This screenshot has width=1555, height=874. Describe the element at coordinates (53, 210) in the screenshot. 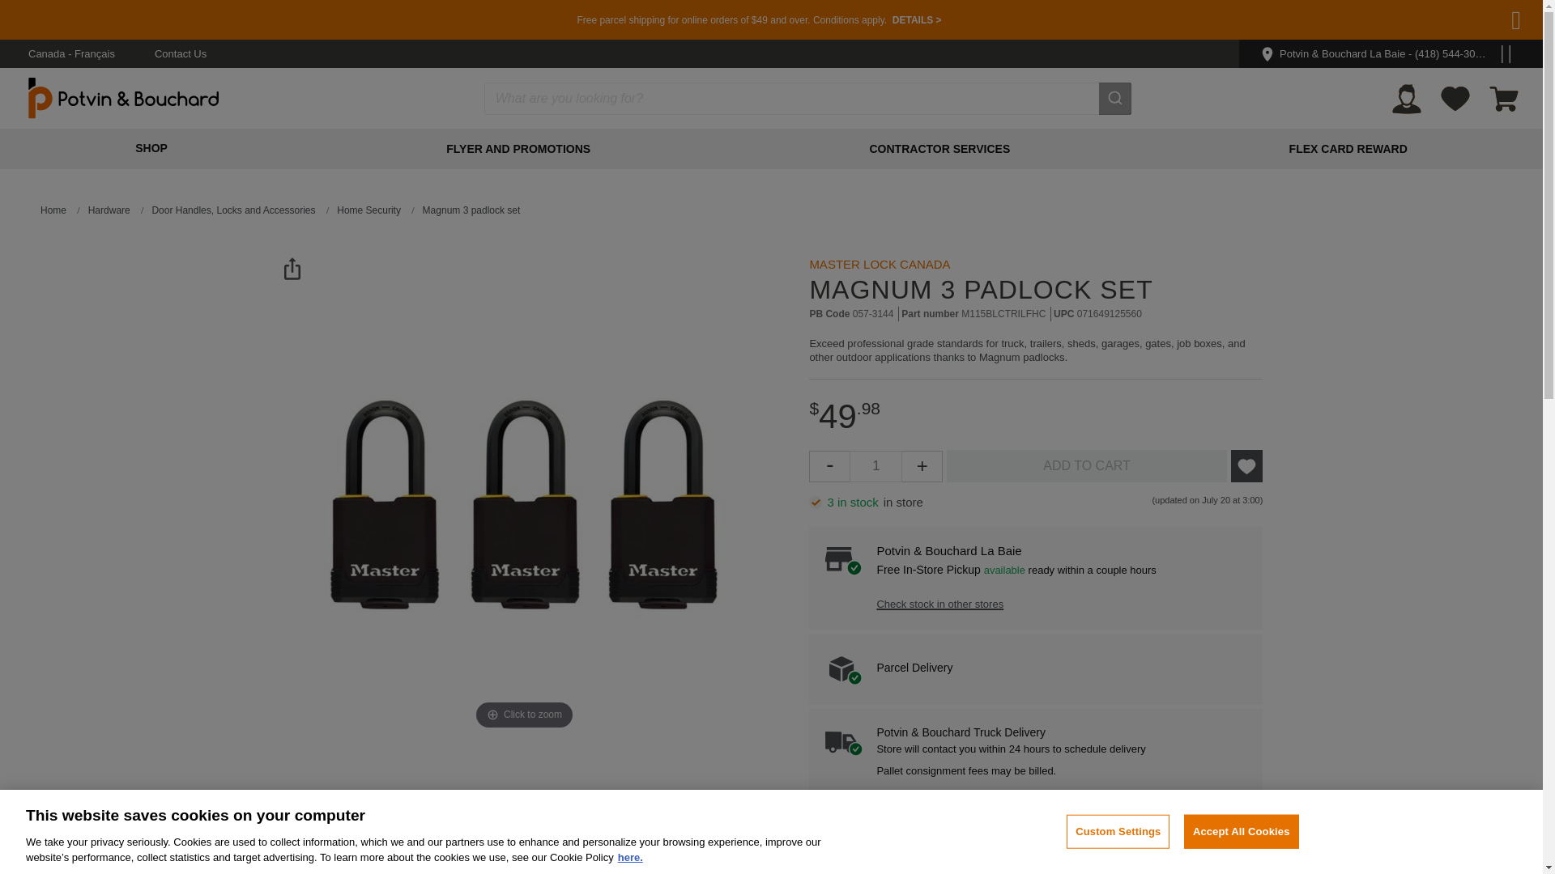

I see `Go to Home Page` at that location.